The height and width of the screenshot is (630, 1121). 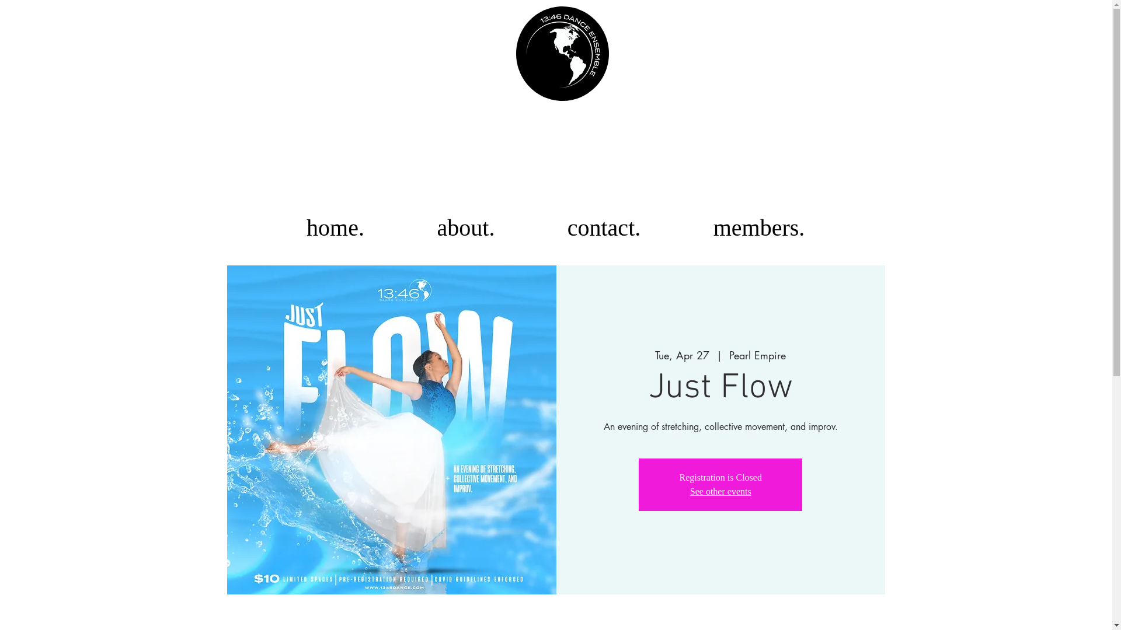 What do you see at coordinates (759, 228) in the screenshot?
I see `members.` at bounding box center [759, 228].